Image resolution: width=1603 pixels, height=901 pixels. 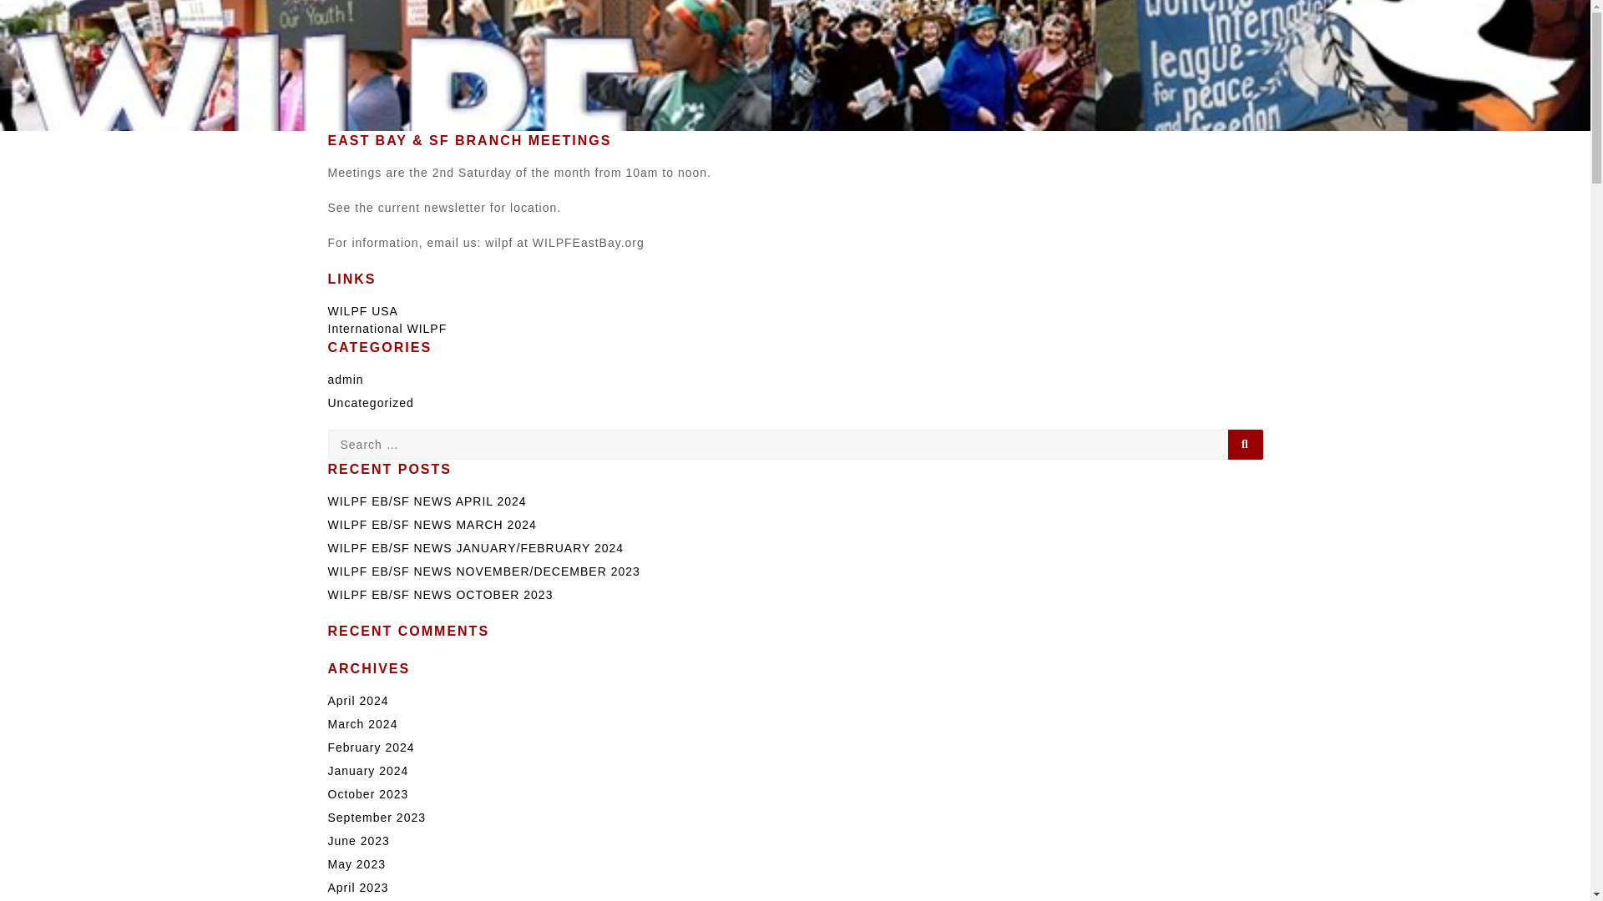 What do you see at coordinates (370, 747) in the screenshot?
I see `February 2024` at bounding box center [370, 747].